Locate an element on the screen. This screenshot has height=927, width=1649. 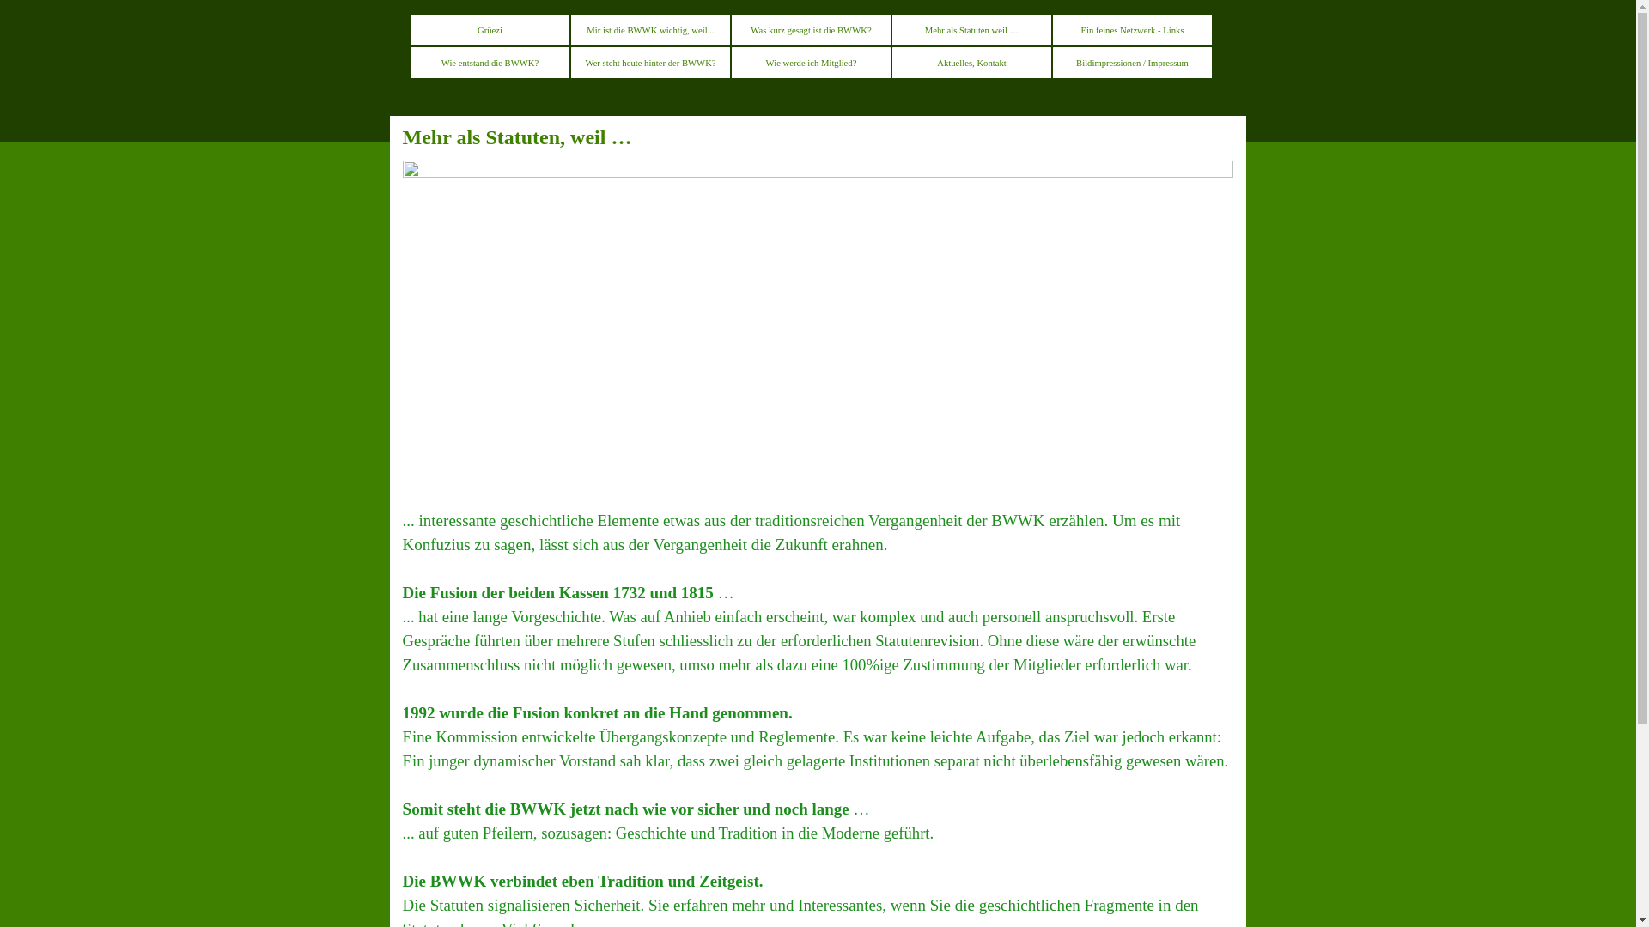
Was kurz gesagt ist die BWWK? is located at coordinates (811, 30).